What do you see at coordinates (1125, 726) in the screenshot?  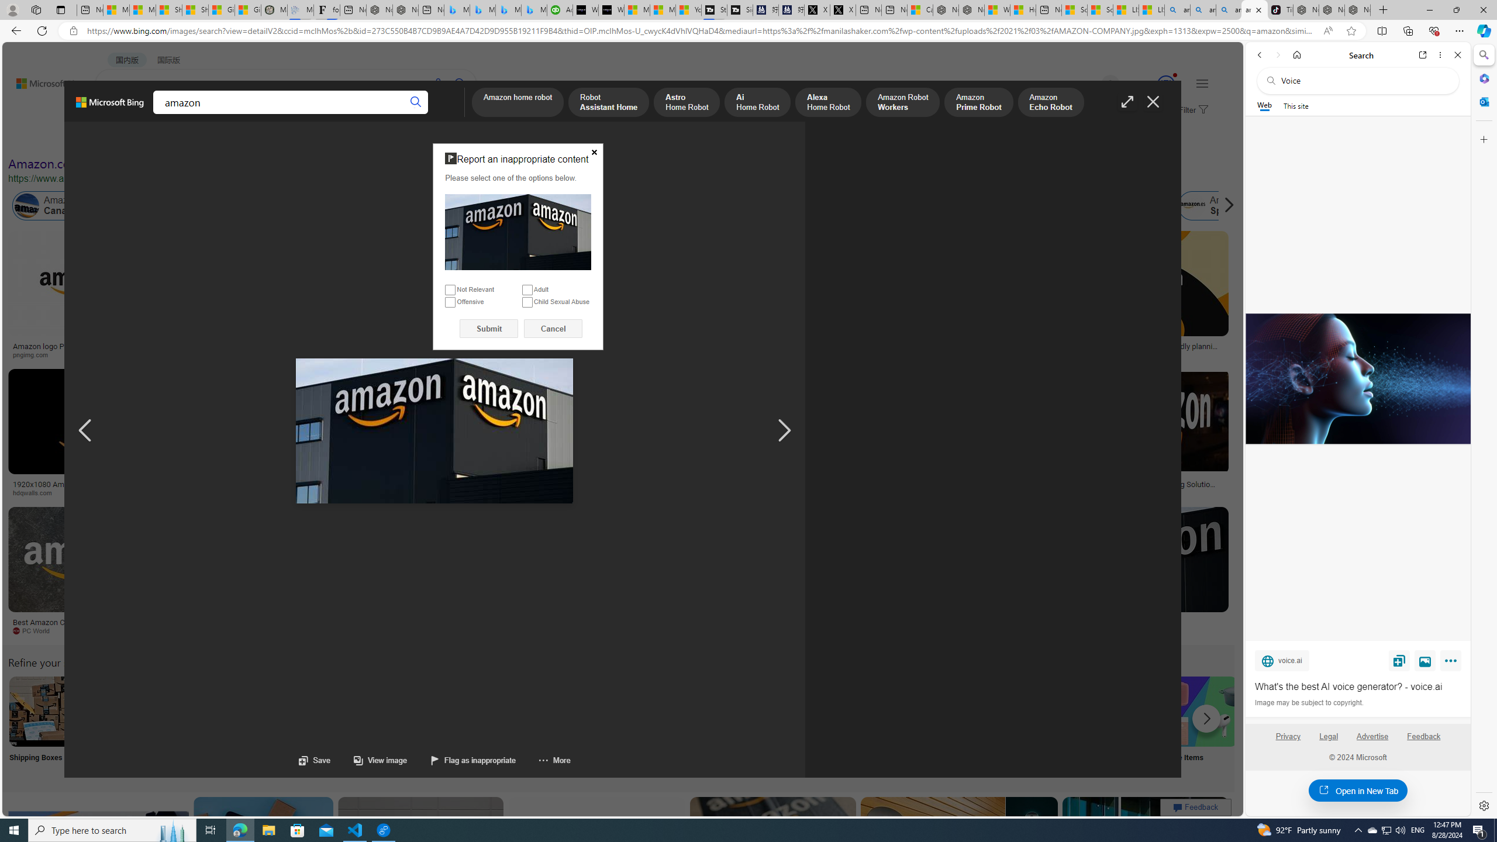 I see `Visa Card Login` at bounding box center [1125, 726].